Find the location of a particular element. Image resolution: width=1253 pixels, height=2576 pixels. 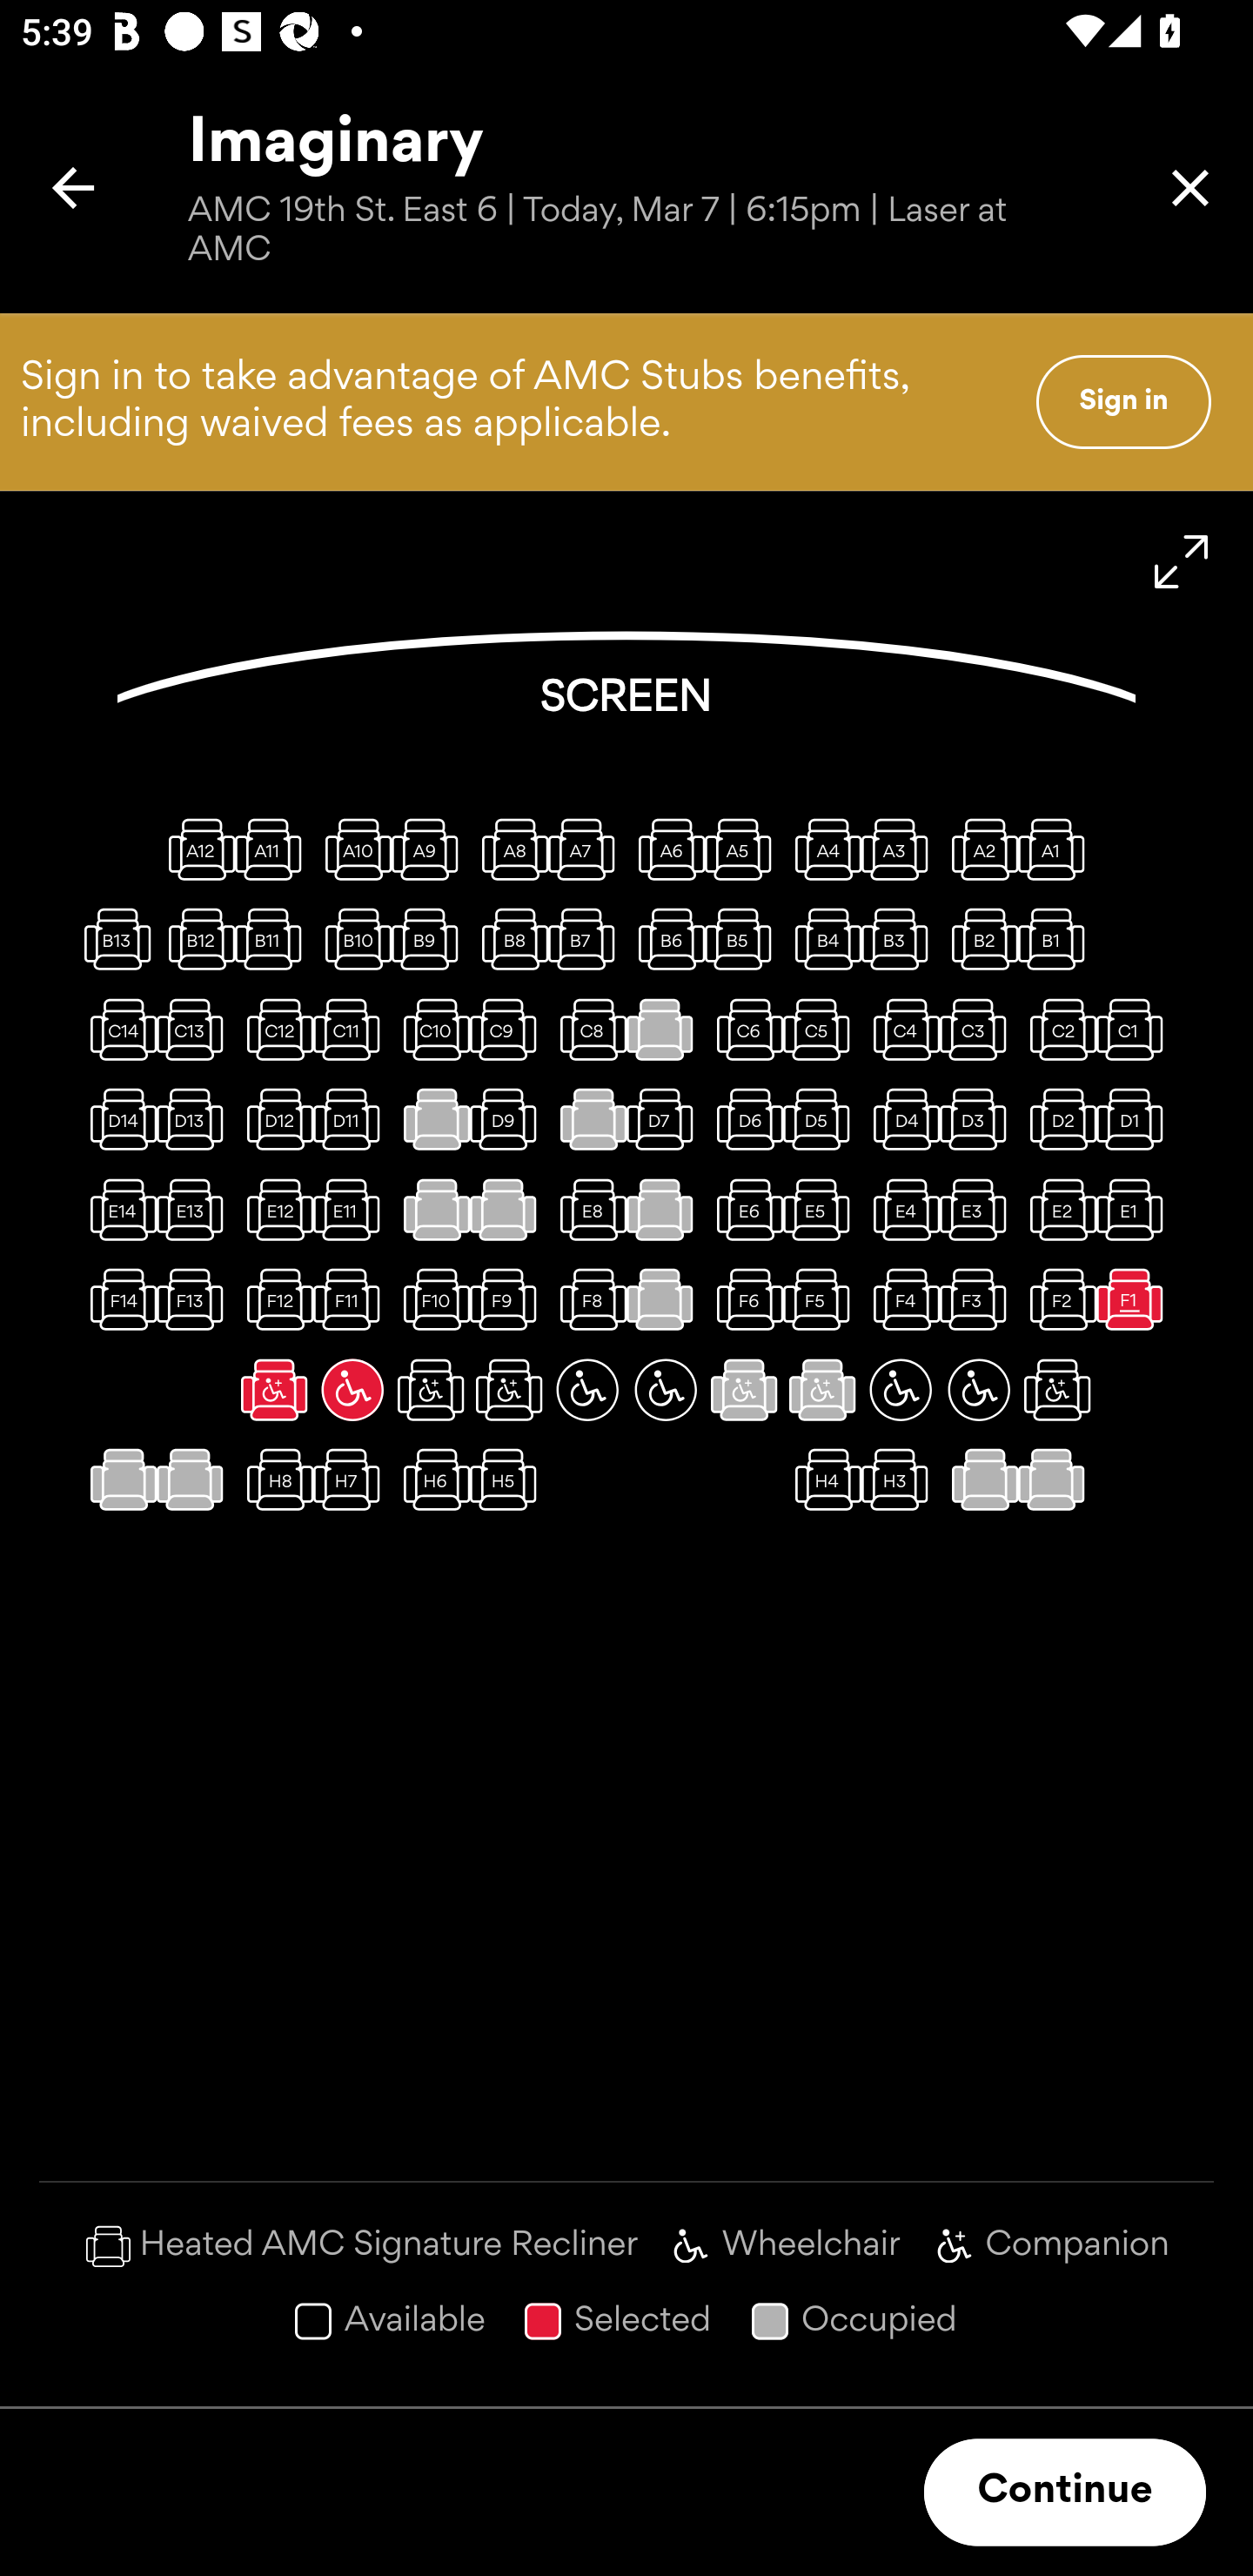

G11, Wheelchair companion seat, selected is located at coordinates (274, 1389).